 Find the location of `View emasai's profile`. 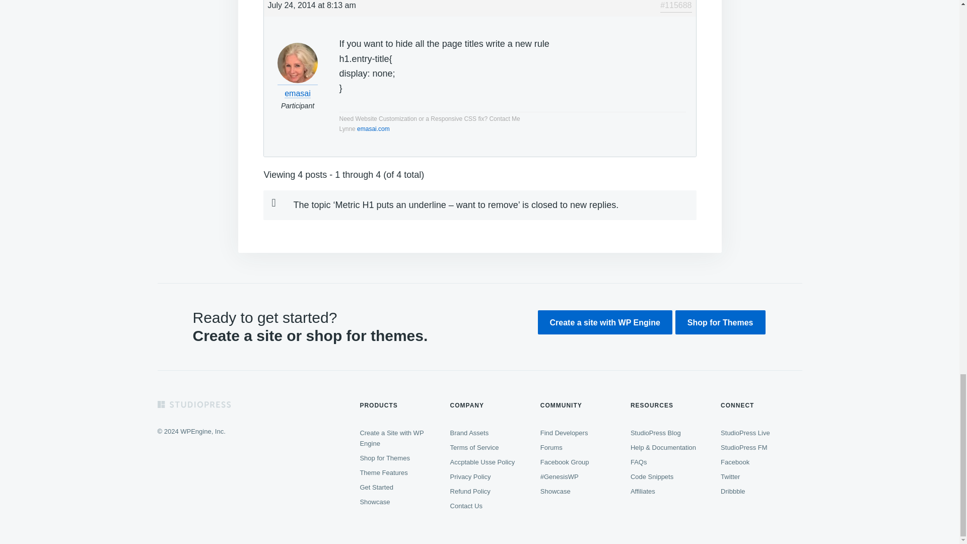

View emasai's profile is located at coordinates (298, 87).